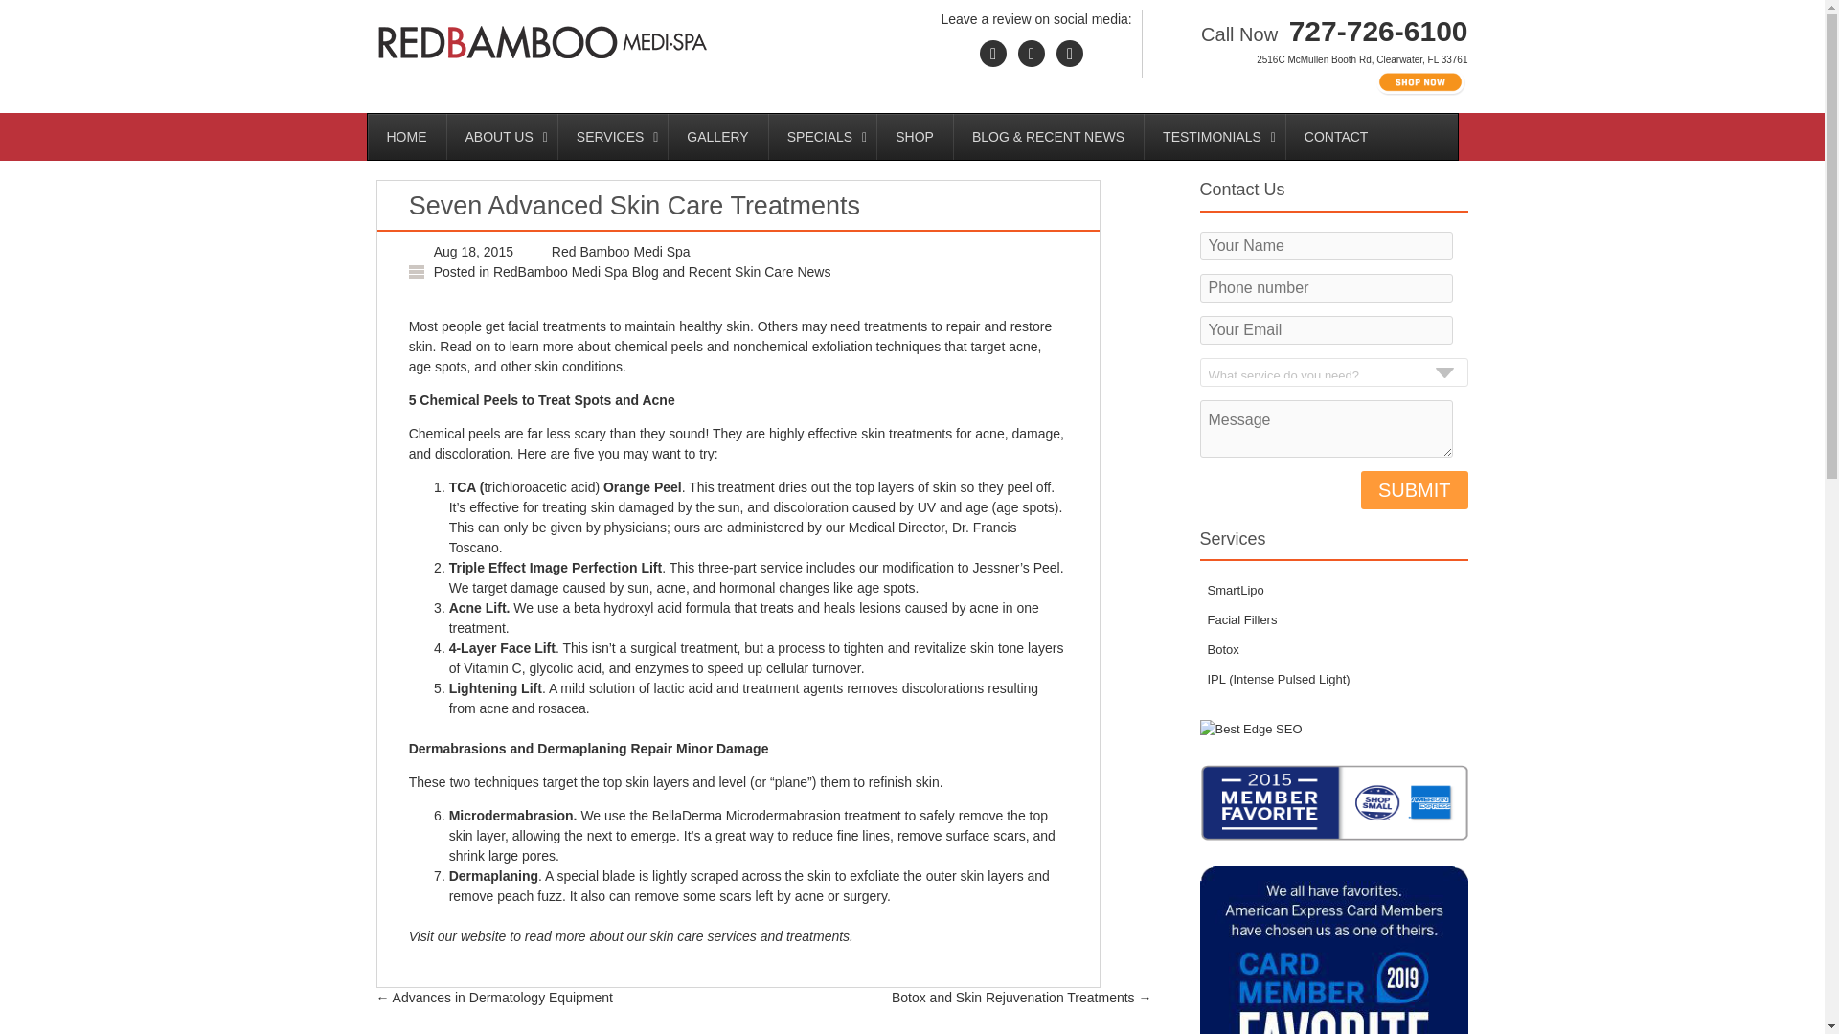 The height and width of the screenshot is (1034, 1839). I want to click on Red Bamboo Medi Spa, so click(621, 251).